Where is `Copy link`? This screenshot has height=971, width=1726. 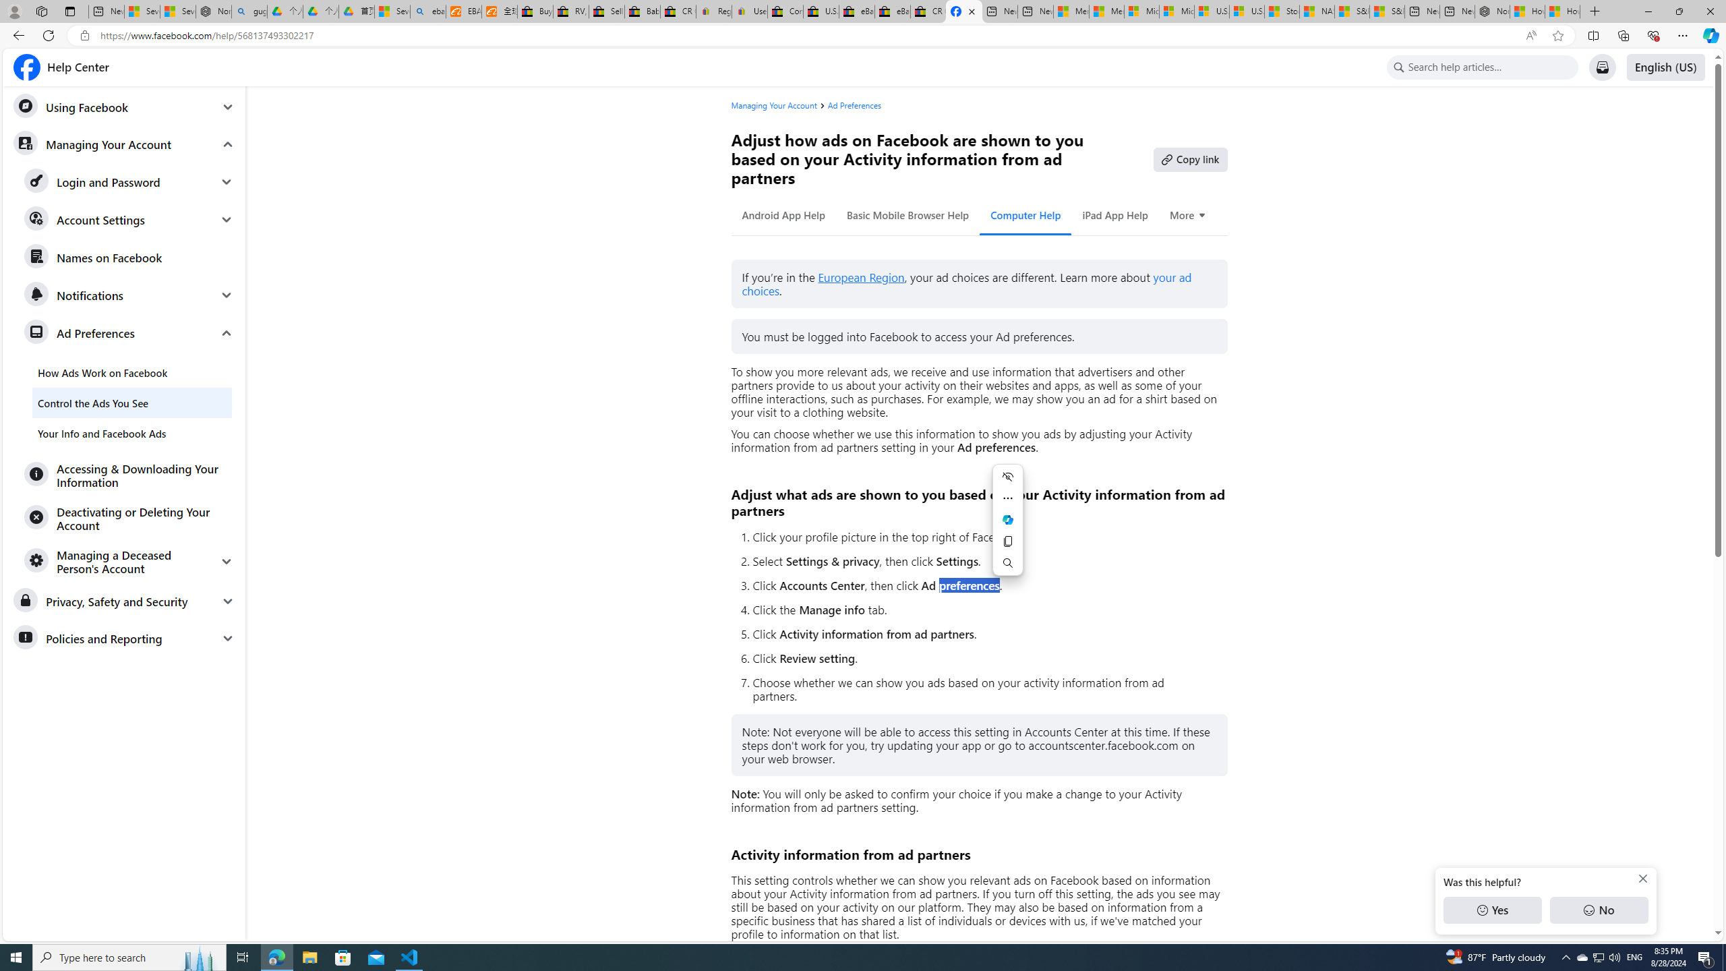
Copy link is located at coordinates (1190, 159).